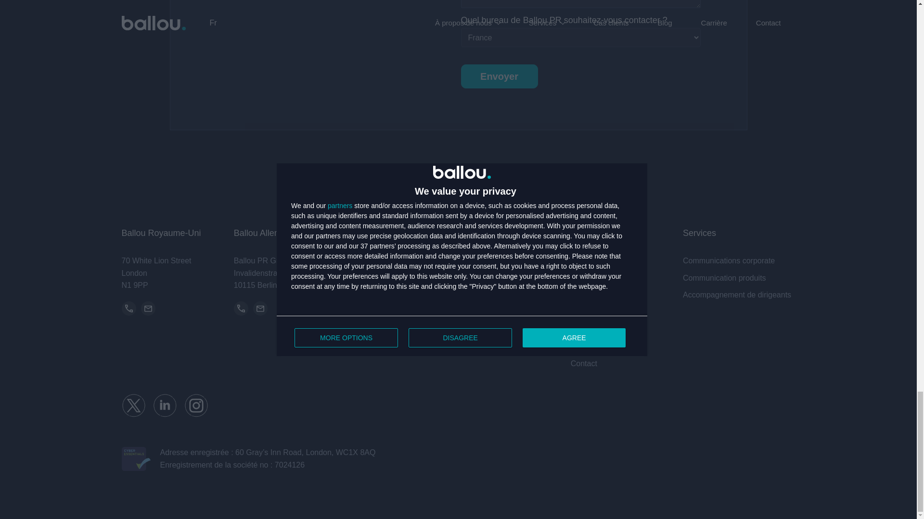 The height and width of the screenshot is (519, 924). I want to click on Submit, so click(500, 76).